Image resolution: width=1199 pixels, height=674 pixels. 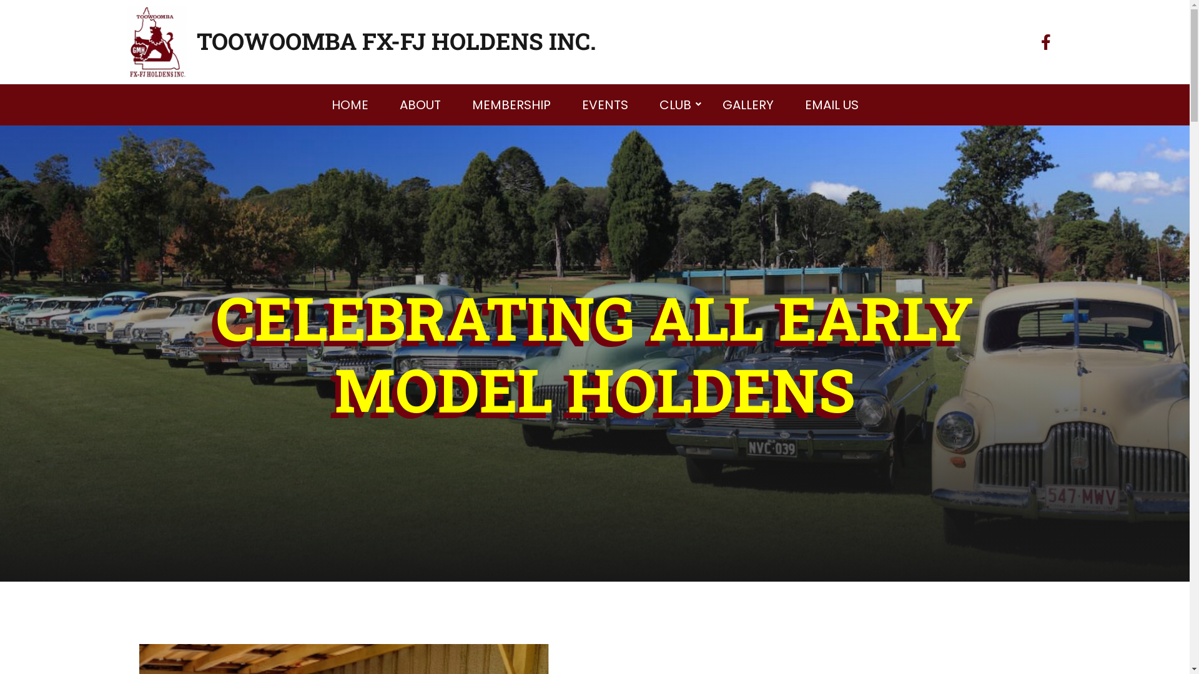 What do you see at coordinates (674, 105) in the screenshot?
I see `CLUB` at bounding box center [674, 105].